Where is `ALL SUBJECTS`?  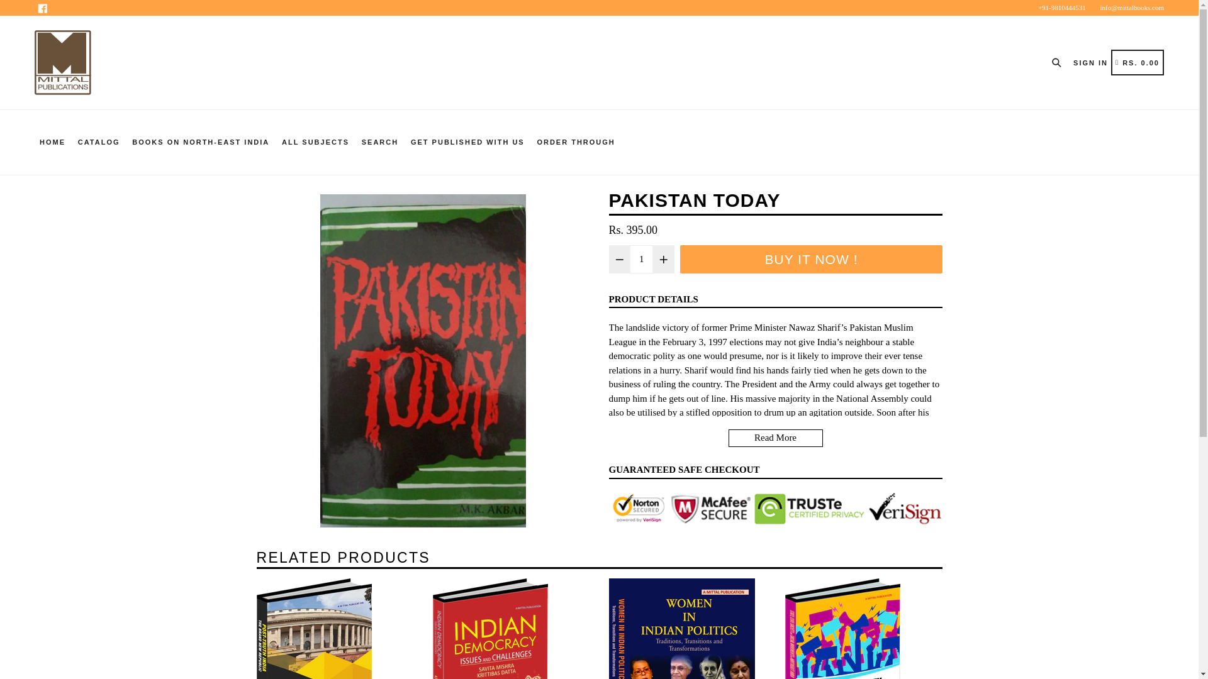 ALL SUBJECTS is located at coordinates (775, 438).